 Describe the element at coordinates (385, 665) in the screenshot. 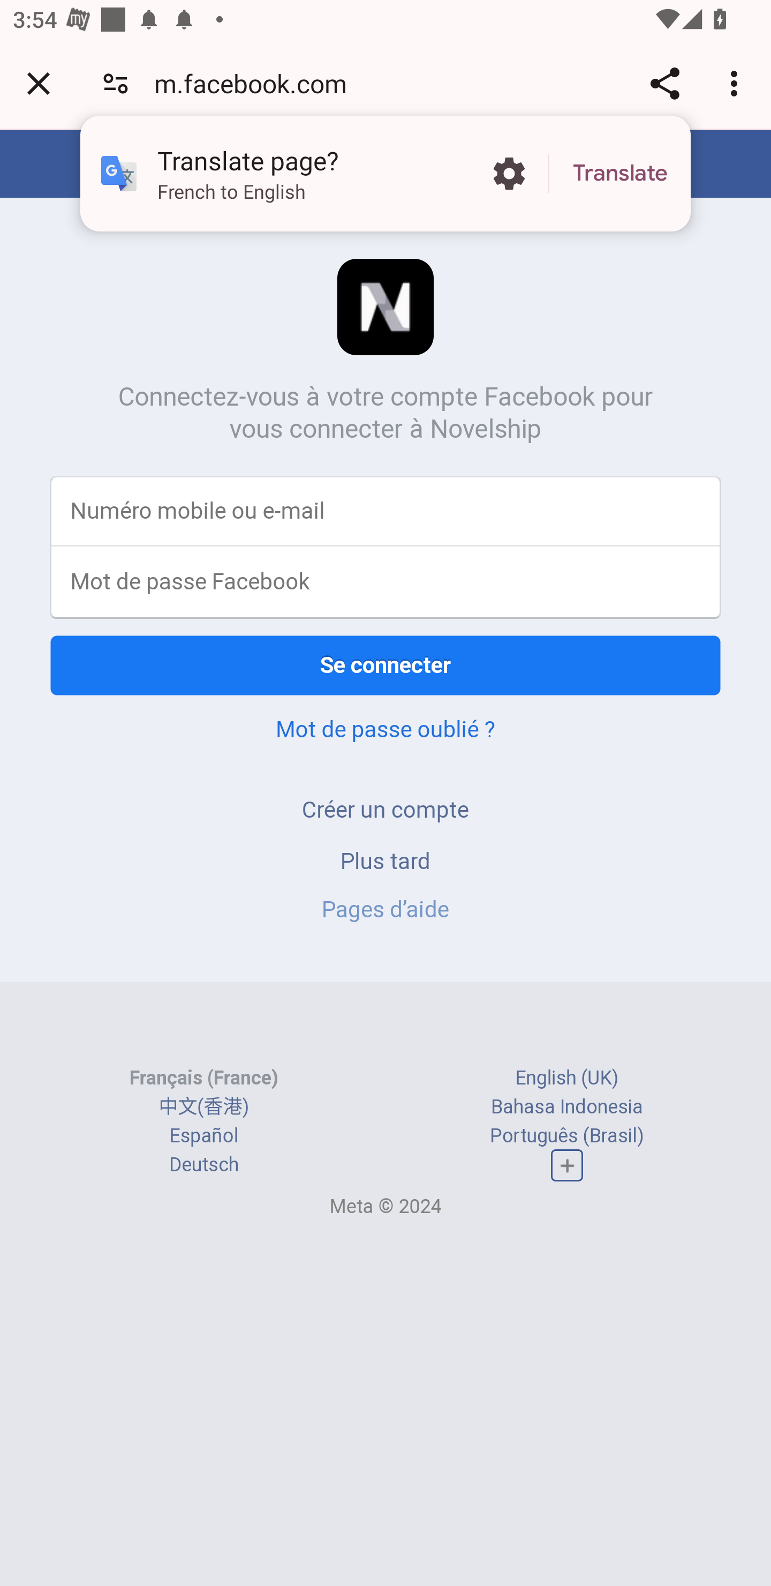

I see `Se connecter` at that location.